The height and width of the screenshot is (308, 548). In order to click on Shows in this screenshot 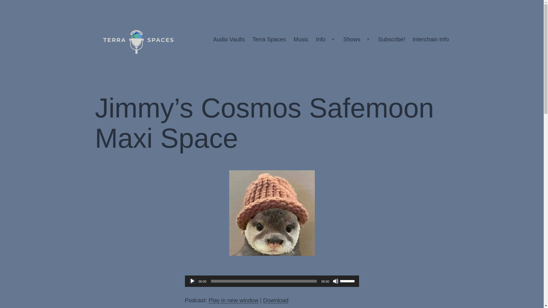, I will do `click(351, 40)`.